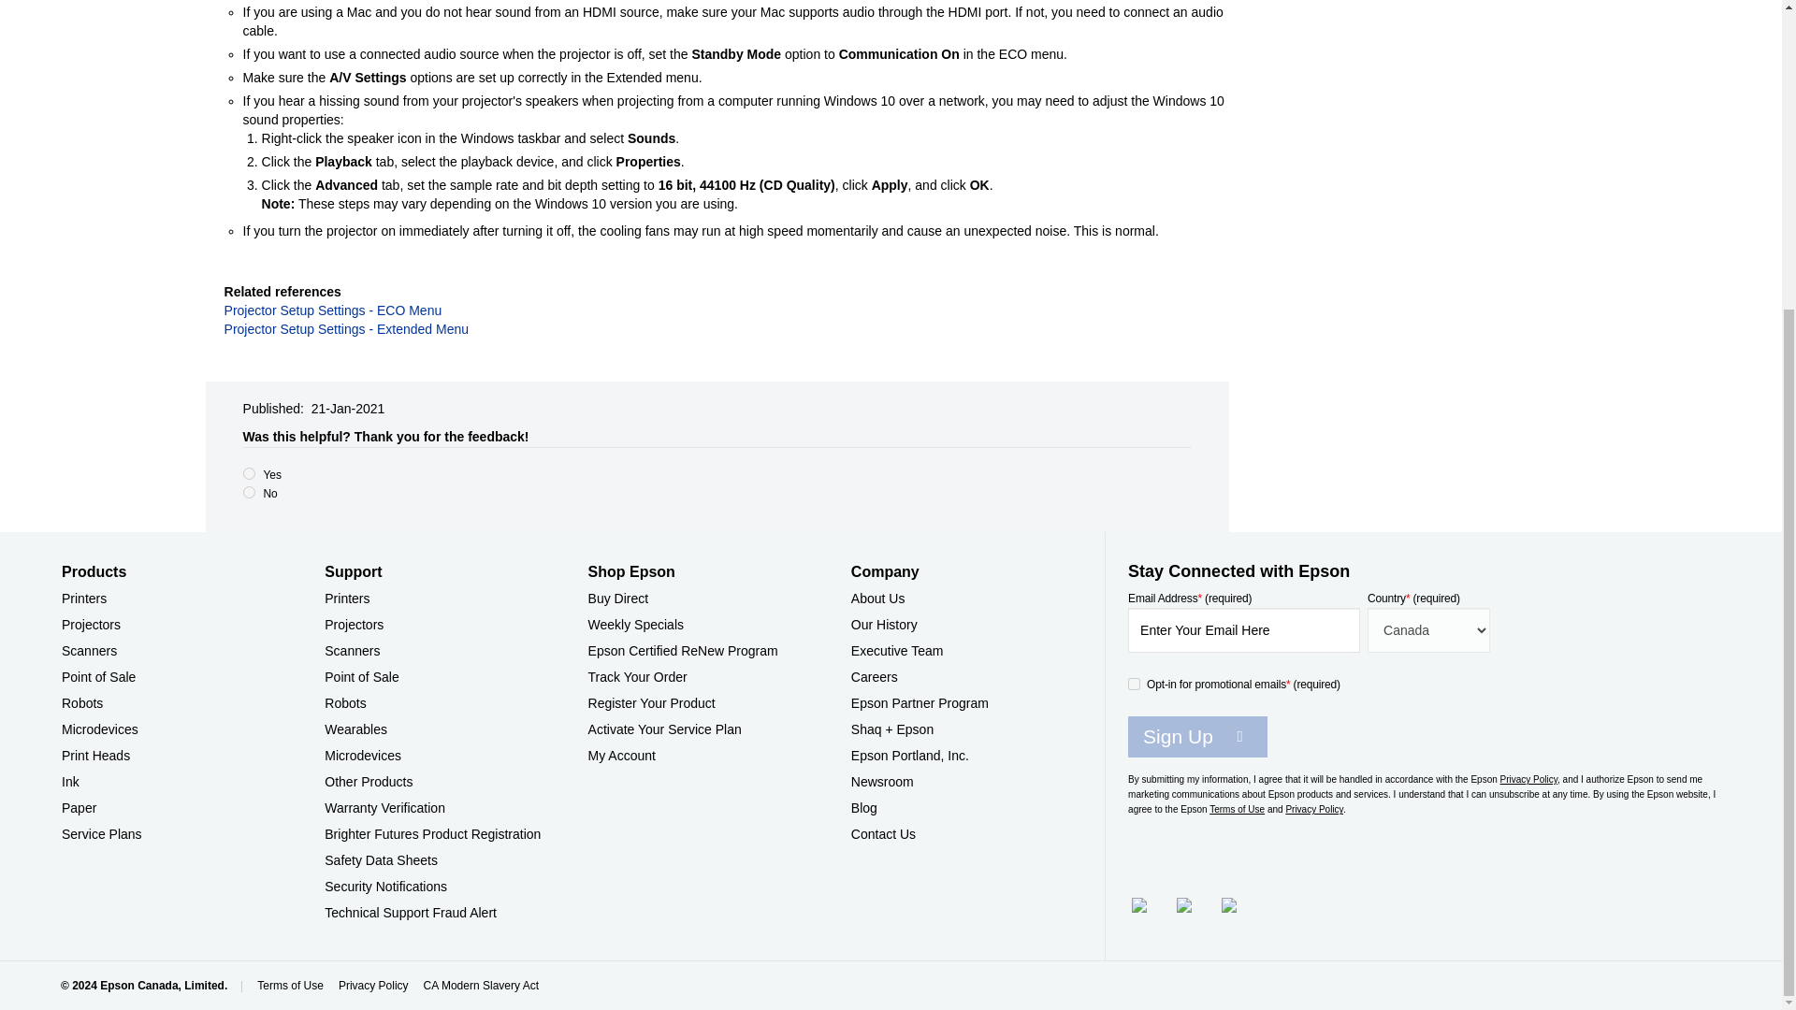  I want to click on no, so click(249, 492).